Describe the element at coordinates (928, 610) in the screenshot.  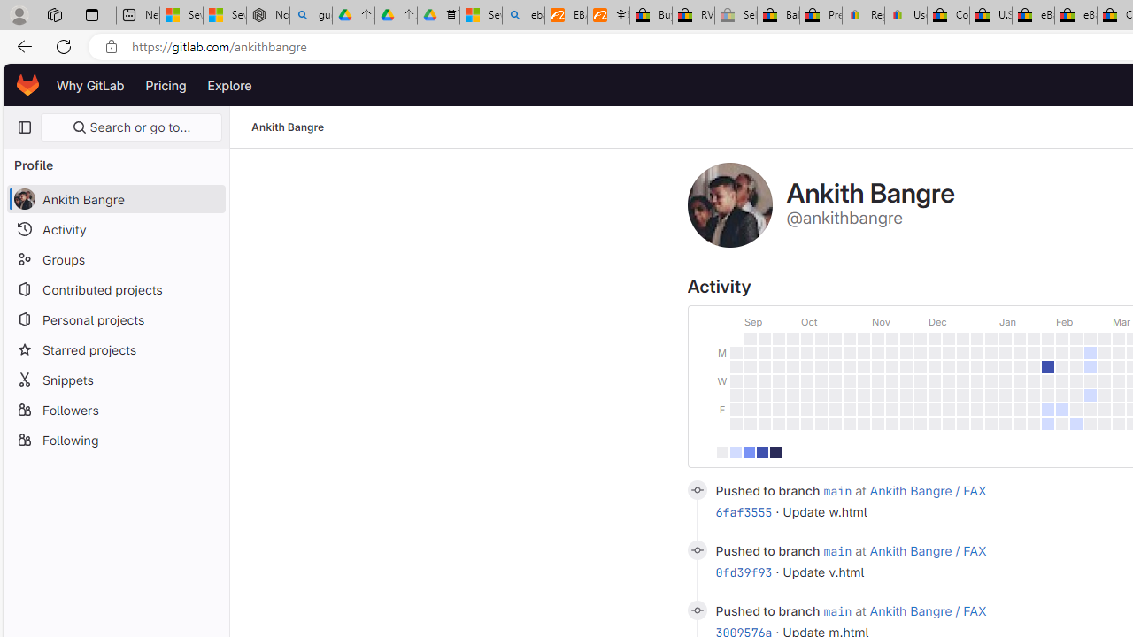
I see `Ankith Bangre / FAX` at that location.